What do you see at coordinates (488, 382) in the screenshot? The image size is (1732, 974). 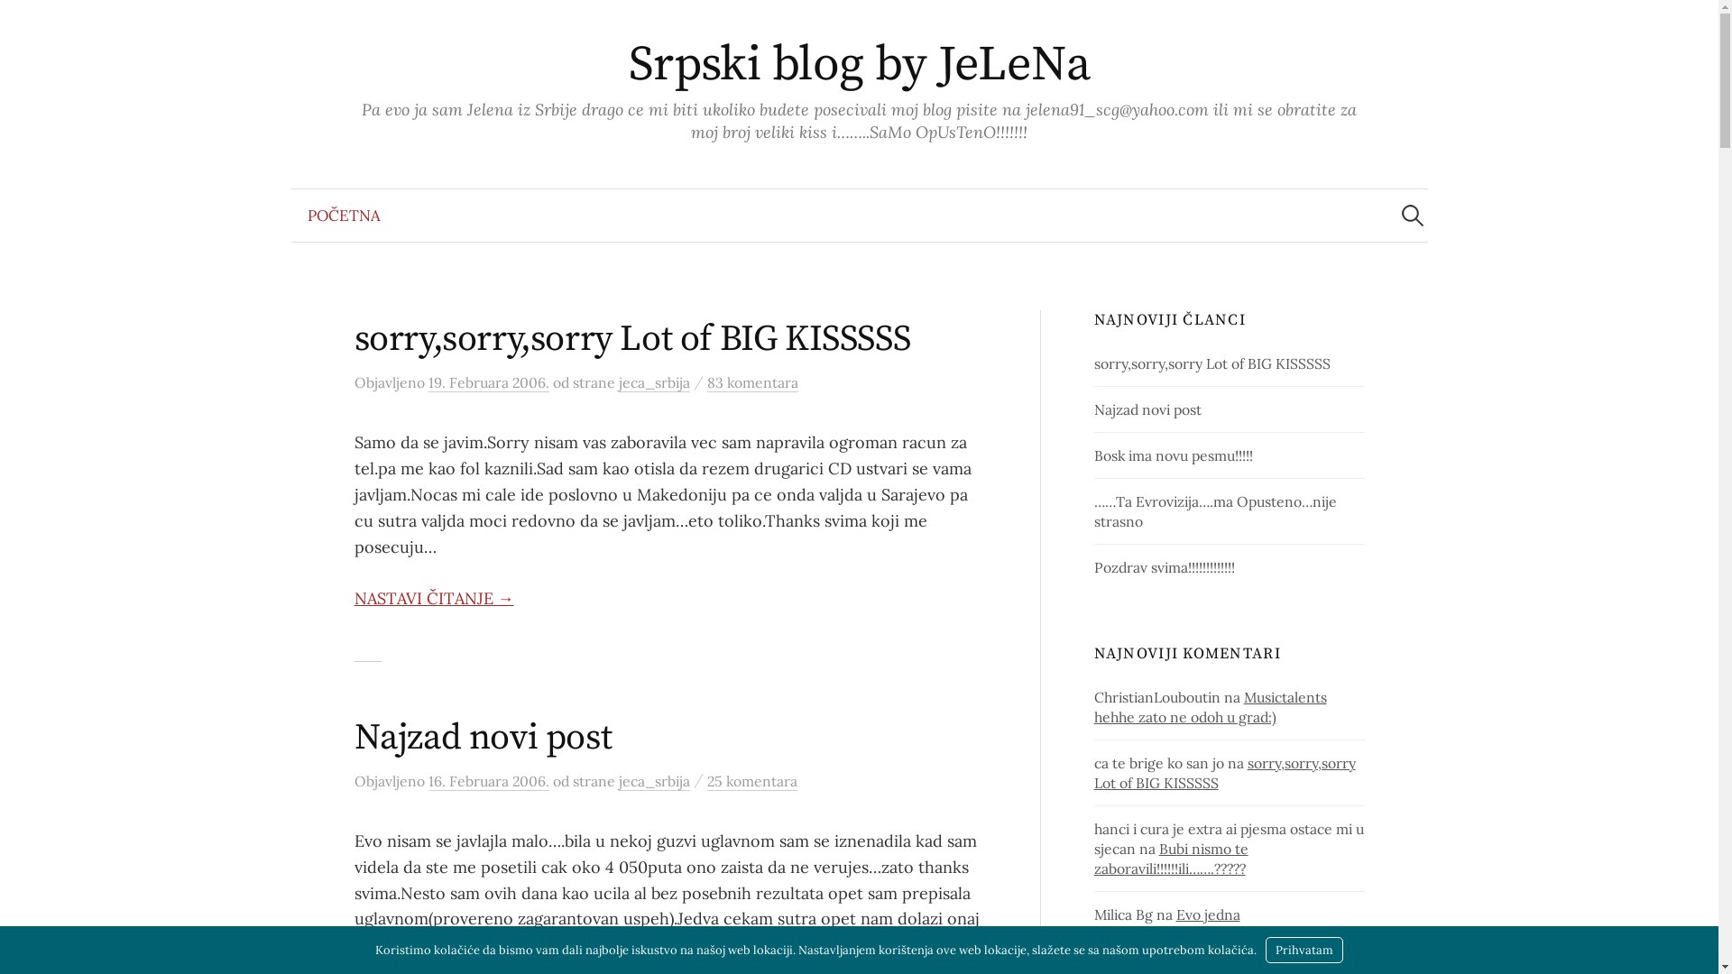 I see `19. Februara 2006.` at bounding box center [488, 382].